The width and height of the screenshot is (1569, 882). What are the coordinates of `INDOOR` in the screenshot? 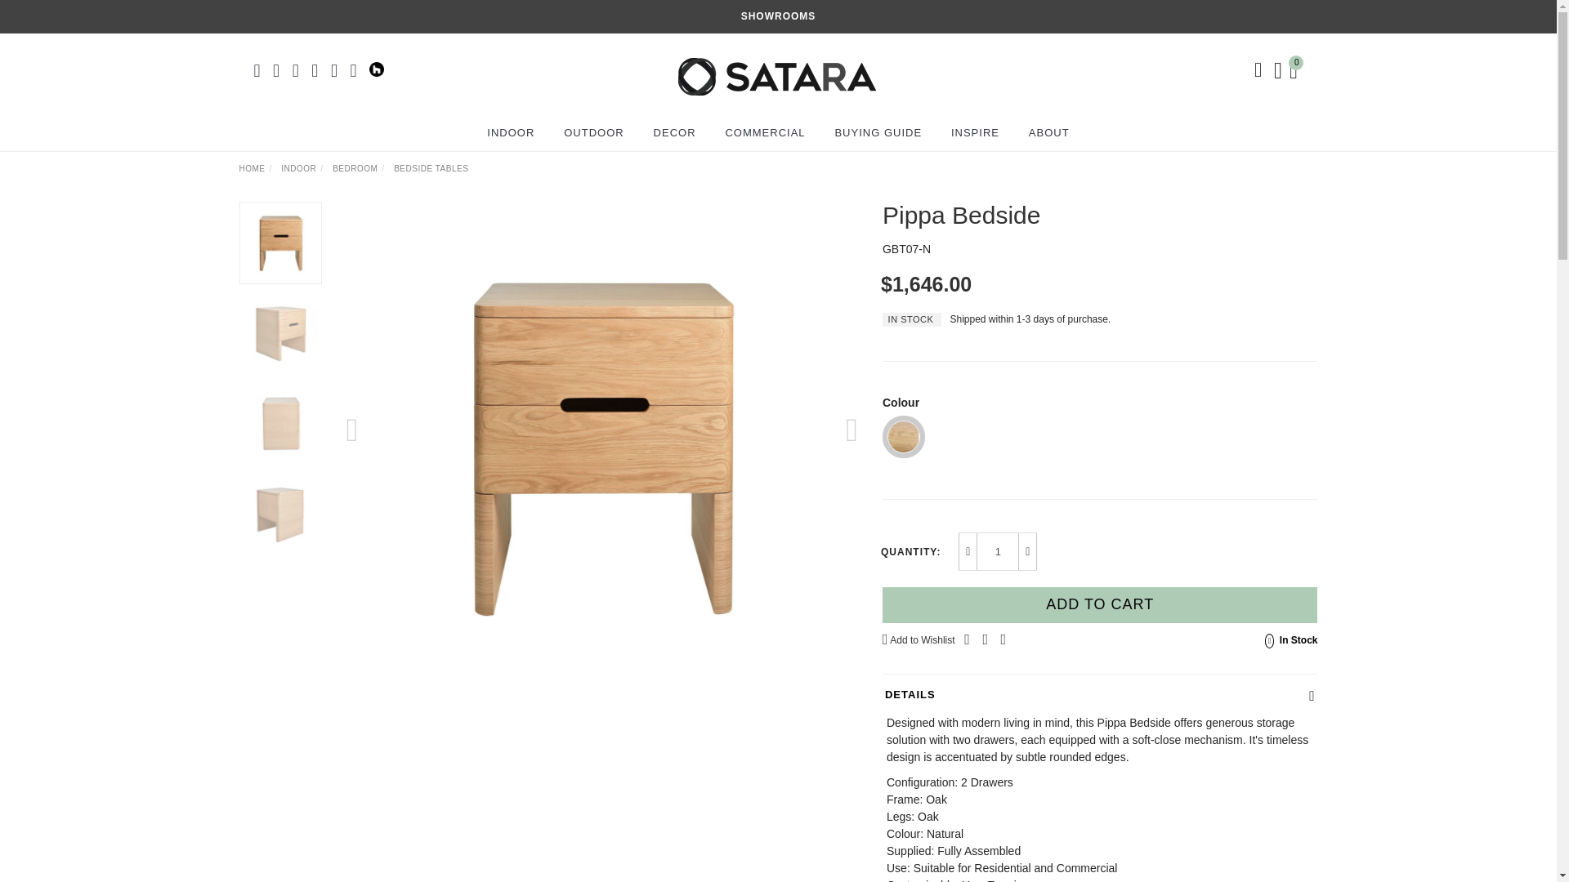 It's located at (510, 132).